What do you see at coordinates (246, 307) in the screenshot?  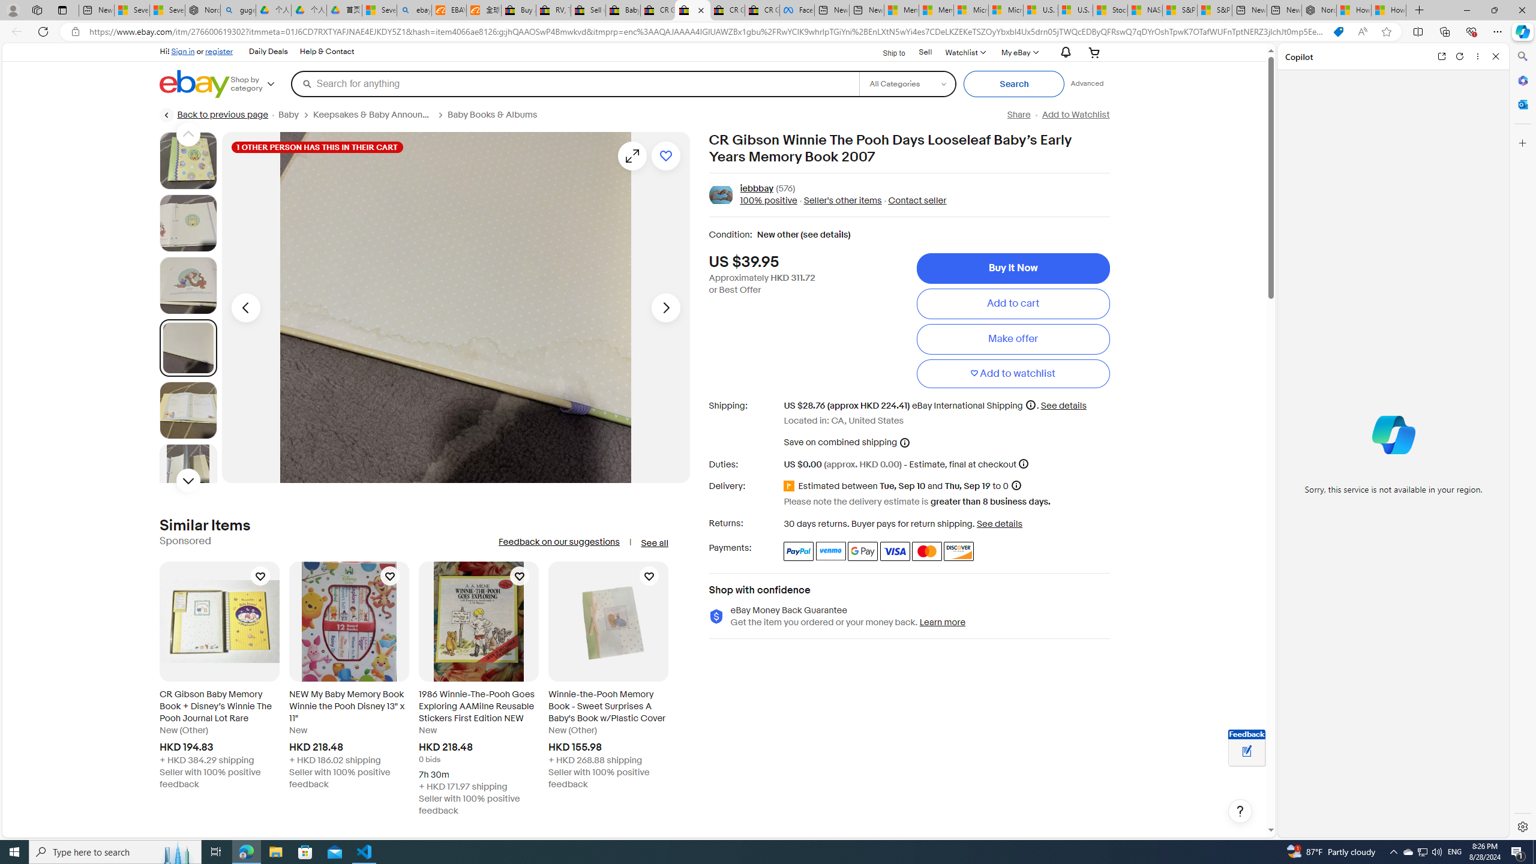 I see `Previous image - Item images thumbnails` at bounding box center [246, 307].